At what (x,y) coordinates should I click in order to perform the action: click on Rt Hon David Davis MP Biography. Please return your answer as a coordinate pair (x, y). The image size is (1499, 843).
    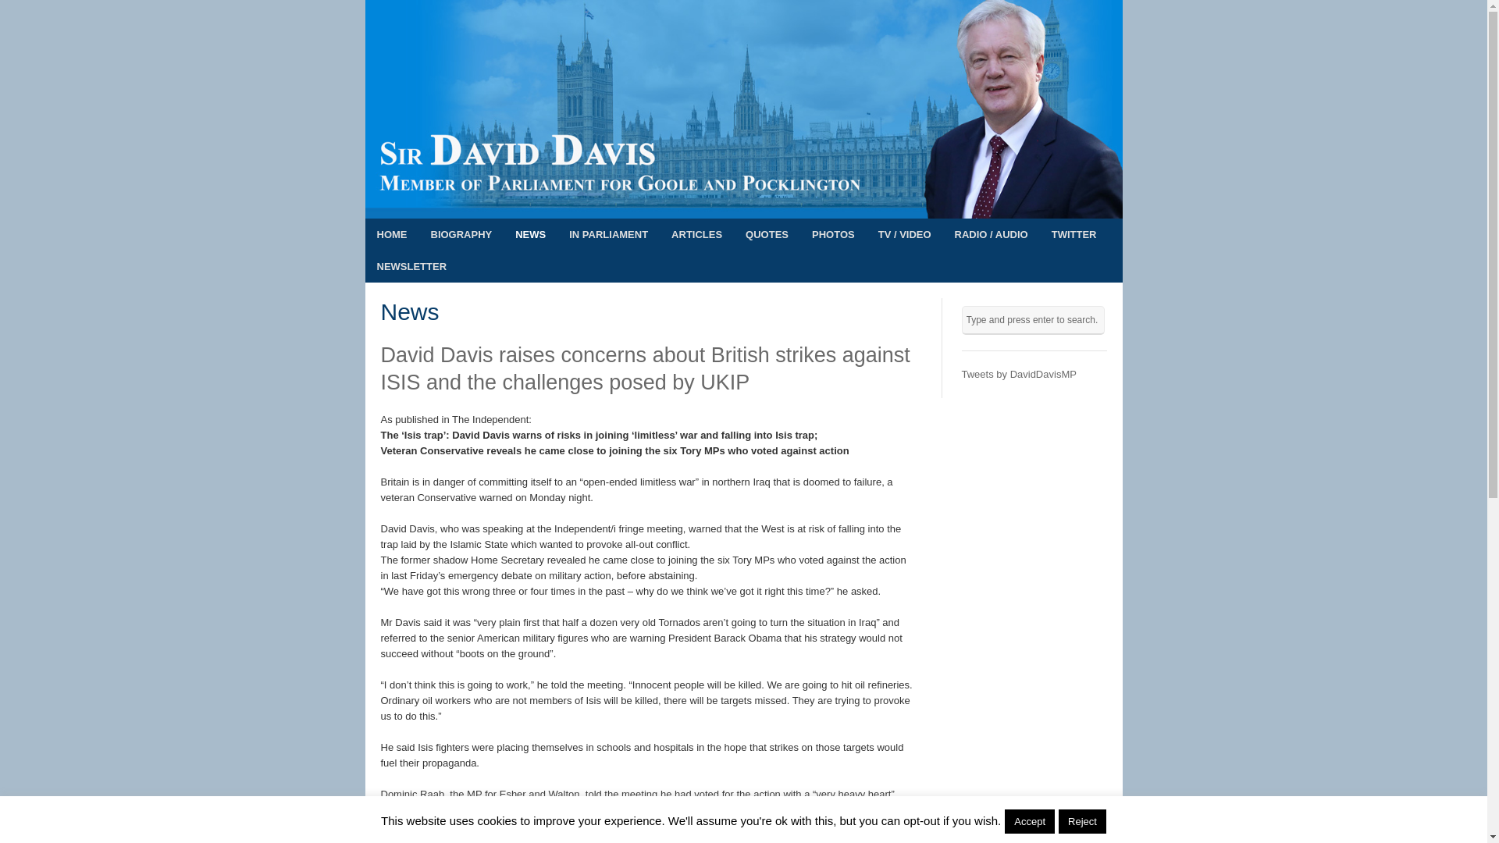
    Looking at the image, I should click on (461, 234).